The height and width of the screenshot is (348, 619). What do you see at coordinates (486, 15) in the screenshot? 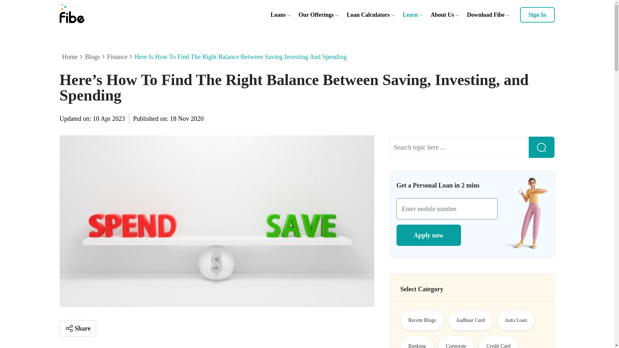
I see `Download Fibe` at bounding box center [486, 15].